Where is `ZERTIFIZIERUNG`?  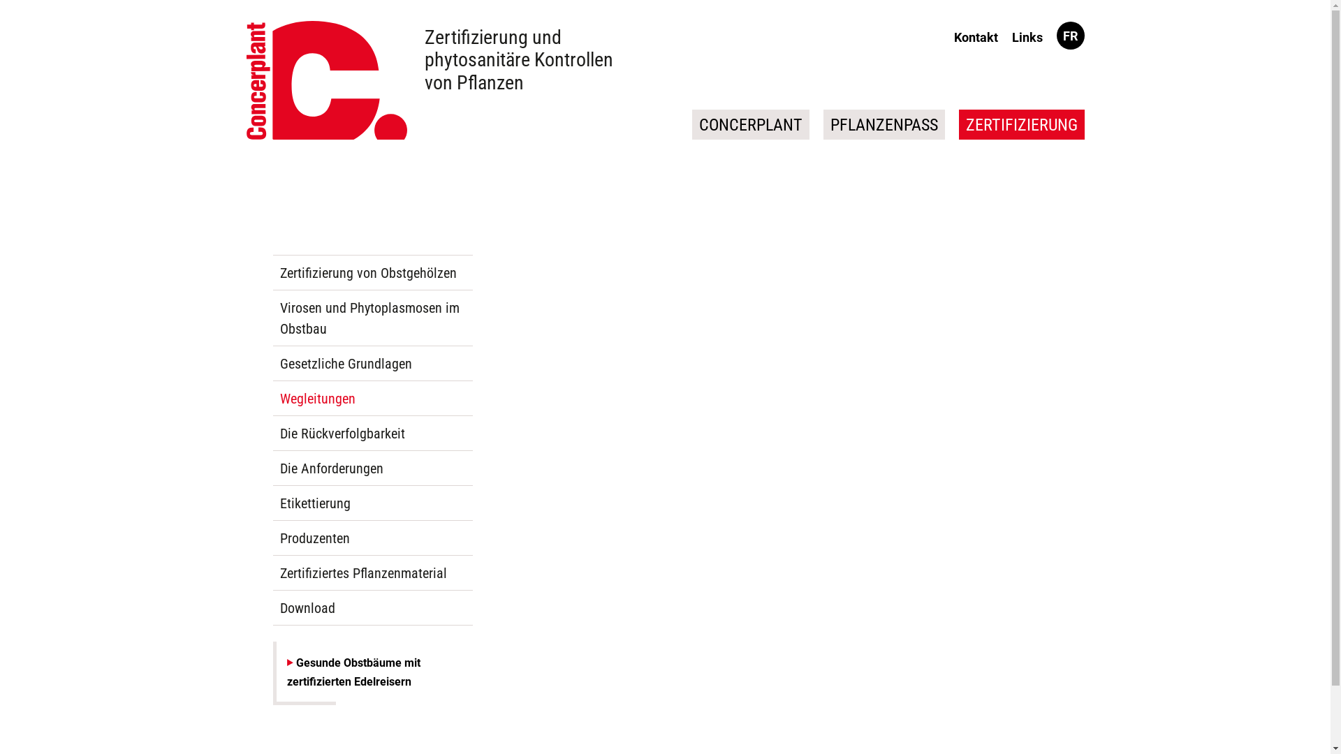
ZERTIFIZIERUNG is located at coordinates (1021, 124).